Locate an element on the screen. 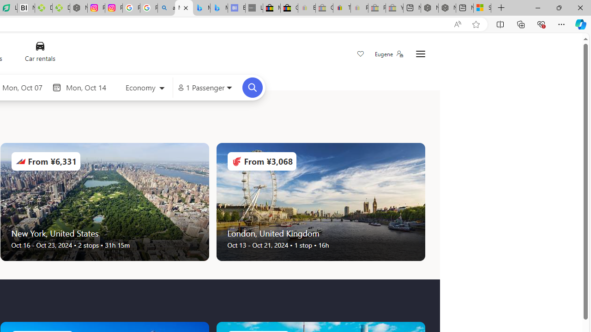  Eugene is located at coordinates (388, 54).